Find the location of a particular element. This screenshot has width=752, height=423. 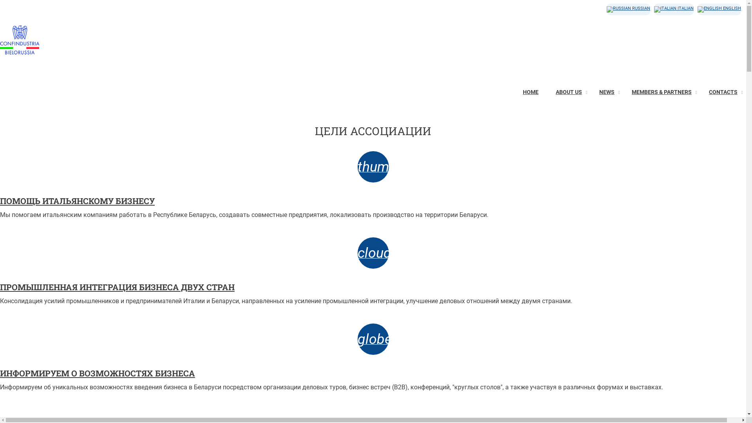

MEMBERS & PARTNERS is located at coordinates (662, 92).